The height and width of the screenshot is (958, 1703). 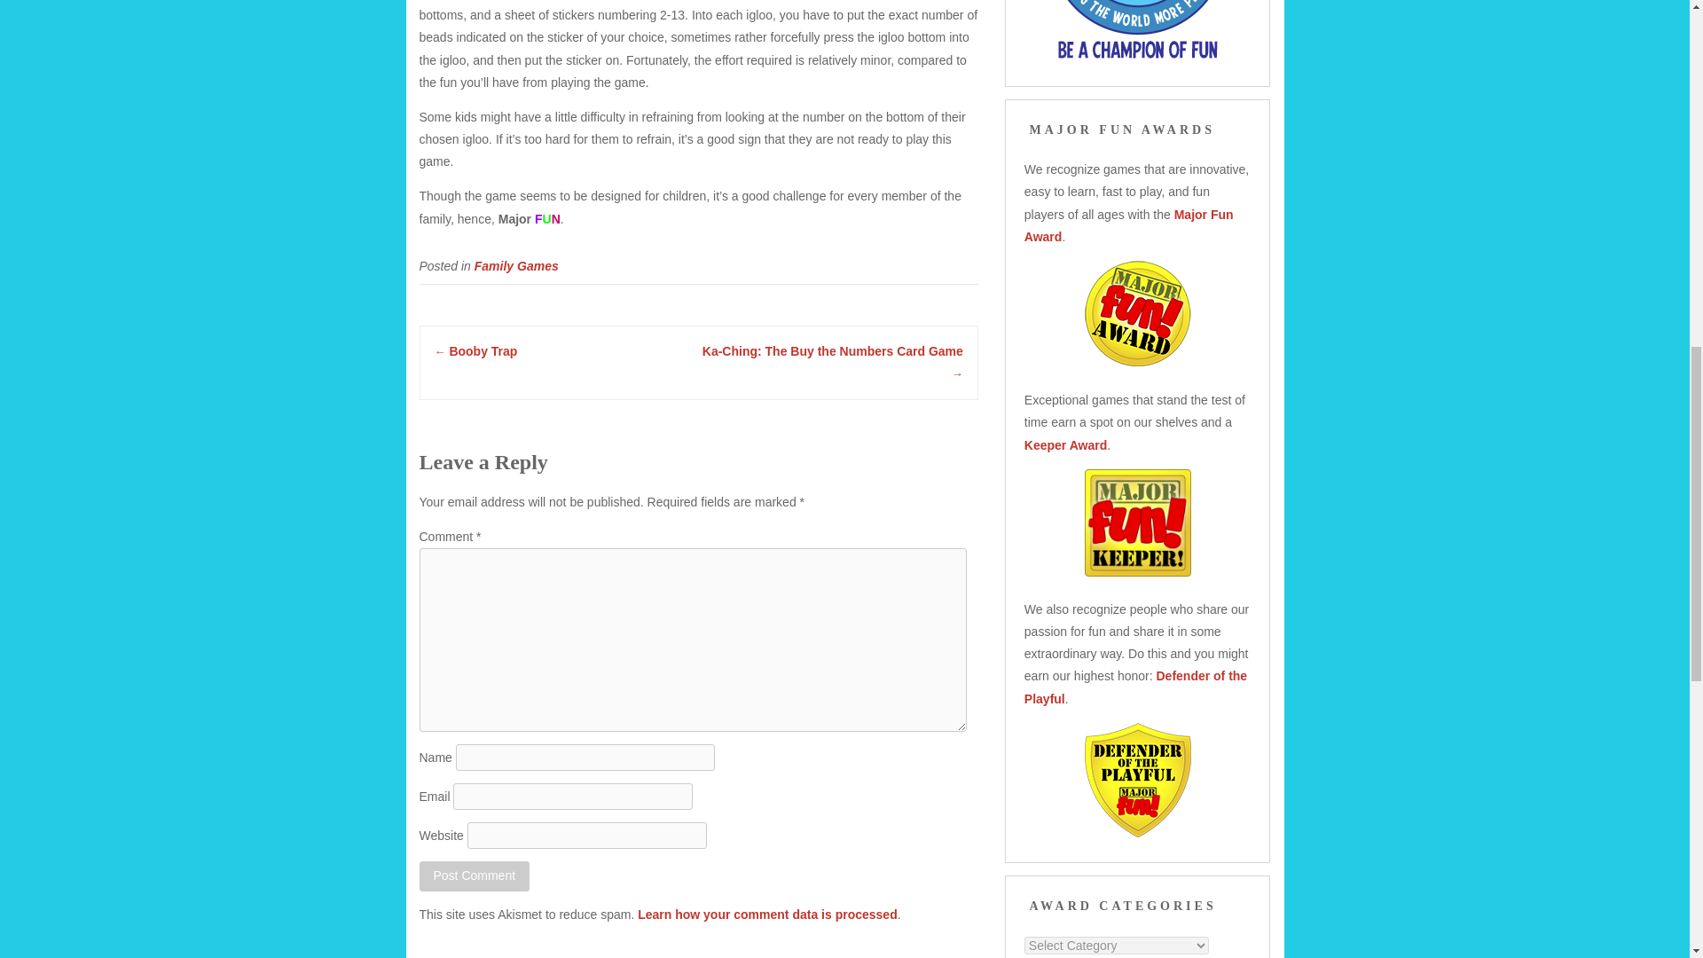 I want to click on Defender of the Playful, so click(x=1135, y=687).